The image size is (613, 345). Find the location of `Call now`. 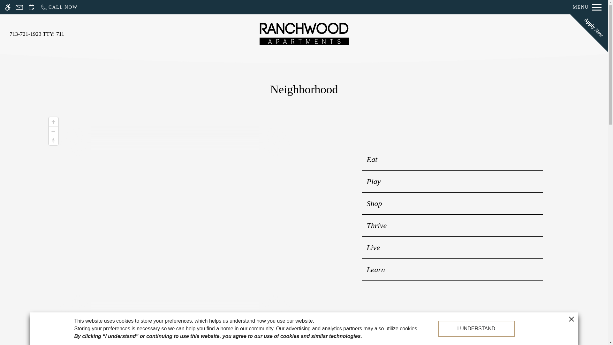

Call now is located at coordinates (59, 7).